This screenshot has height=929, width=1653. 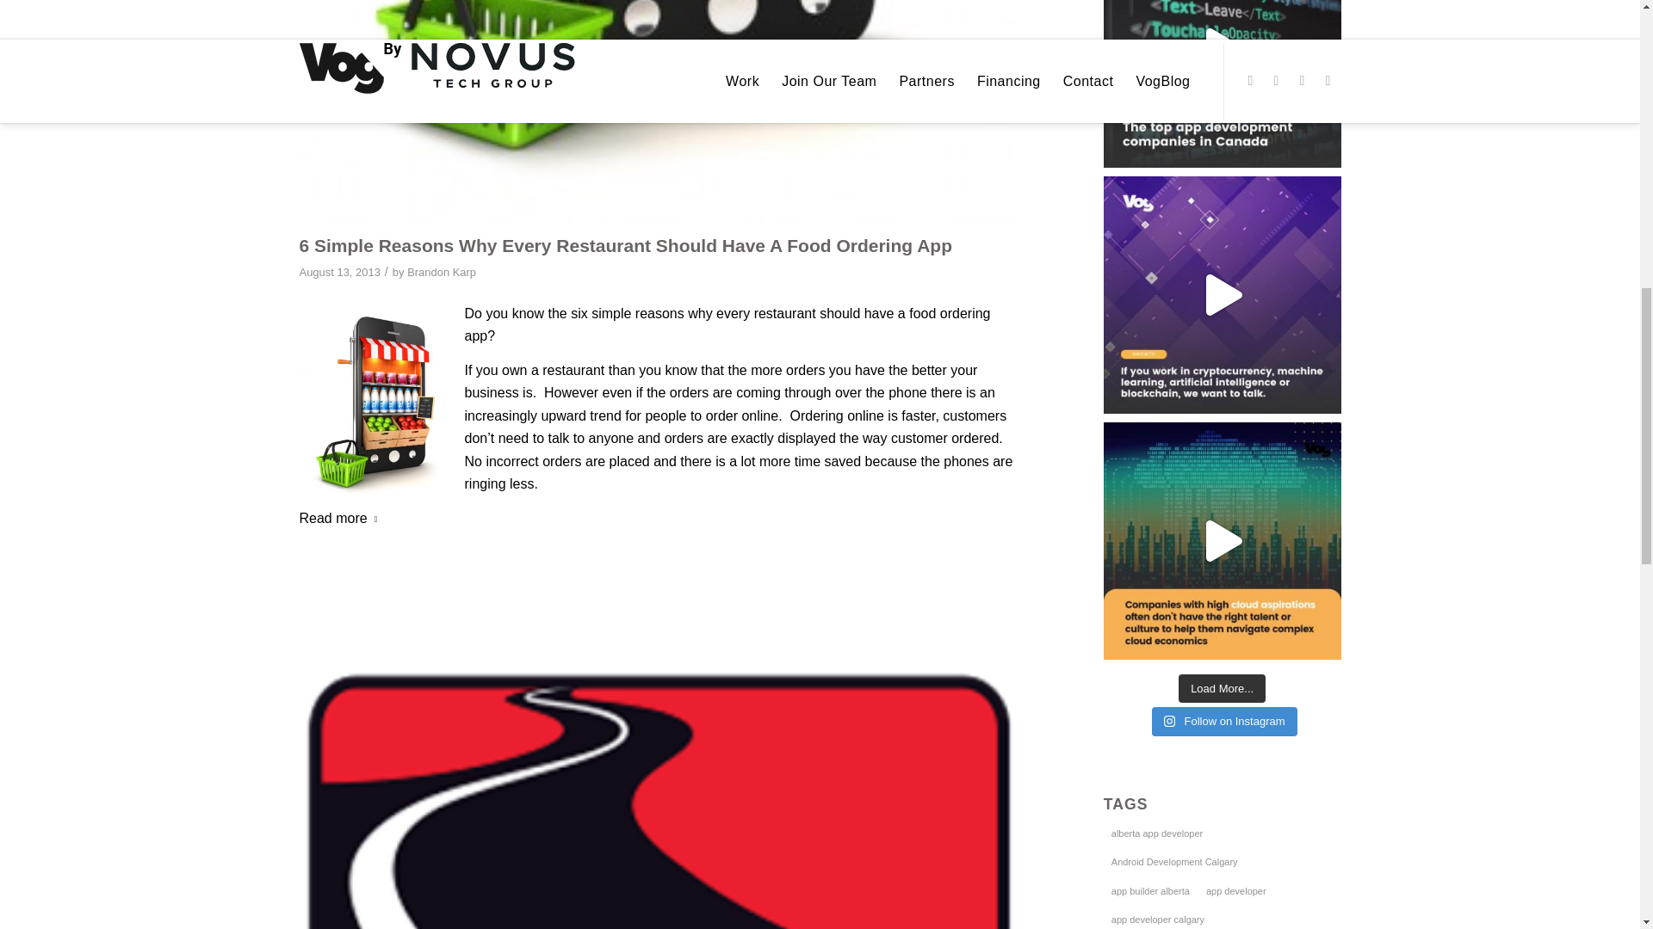 I want to click on app developer, so click(x=1236, y=890).